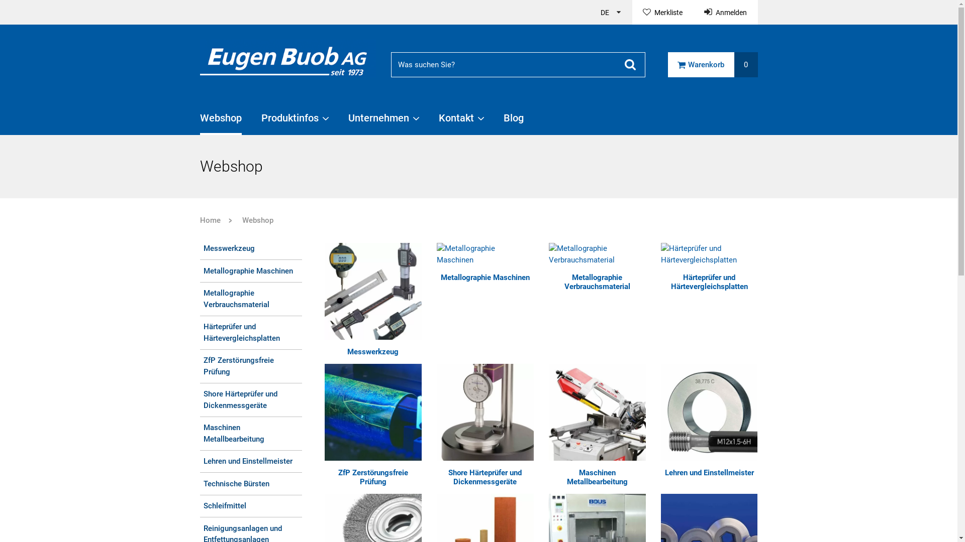 The height and width of the screenshot is (542, 965). What do you see at coordinates (251, 462) in the screenshot?
I see `Lehren und Einstellmeister` at bounding box center [251, 462].